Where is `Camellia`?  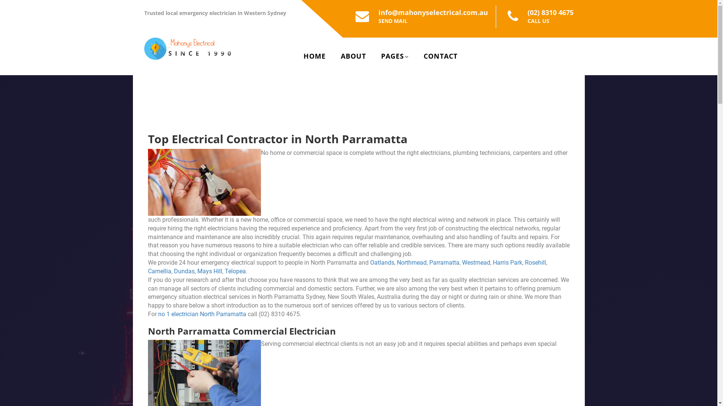
Camellia is located at coordinates (159, 271).